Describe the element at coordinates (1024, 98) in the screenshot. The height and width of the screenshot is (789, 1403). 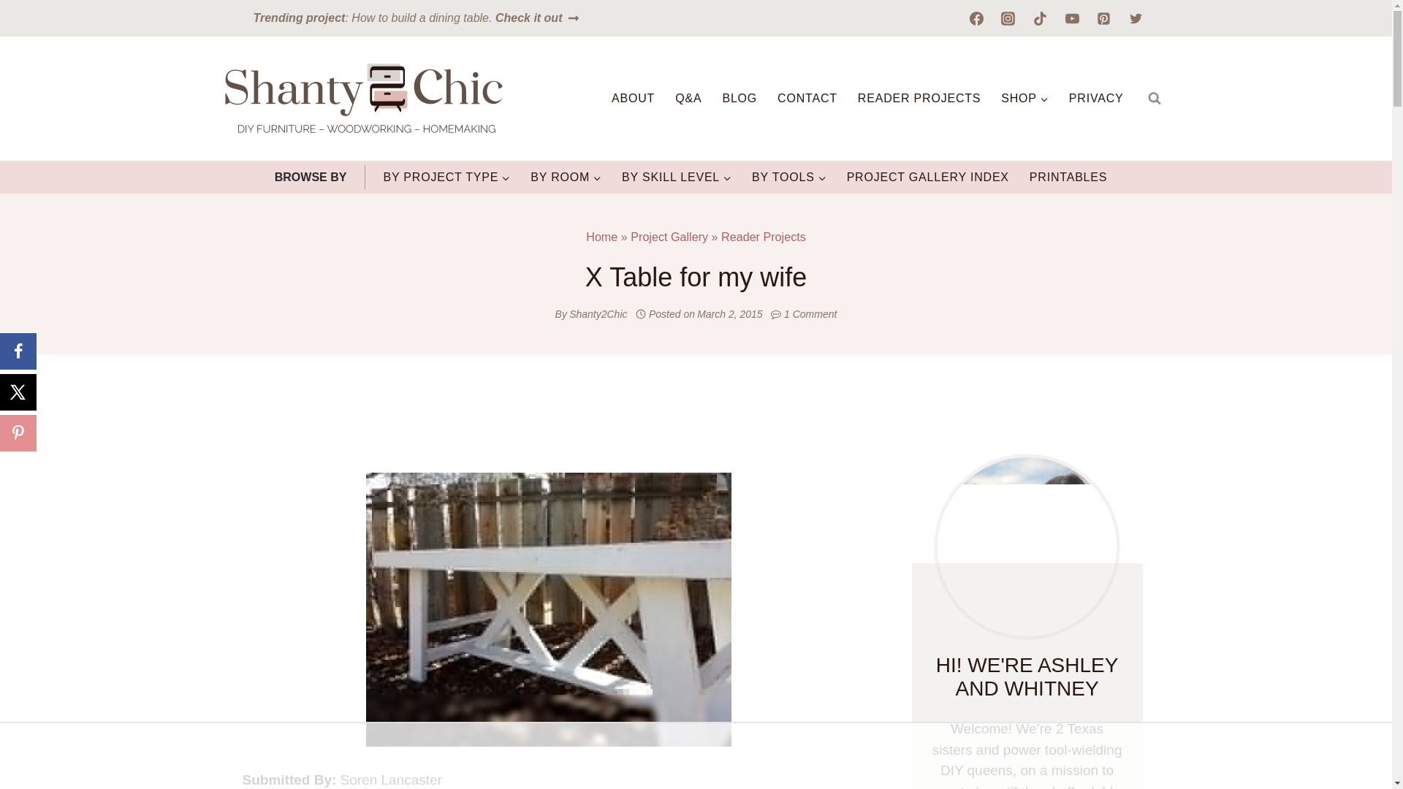
I see `SHOP` at that location.